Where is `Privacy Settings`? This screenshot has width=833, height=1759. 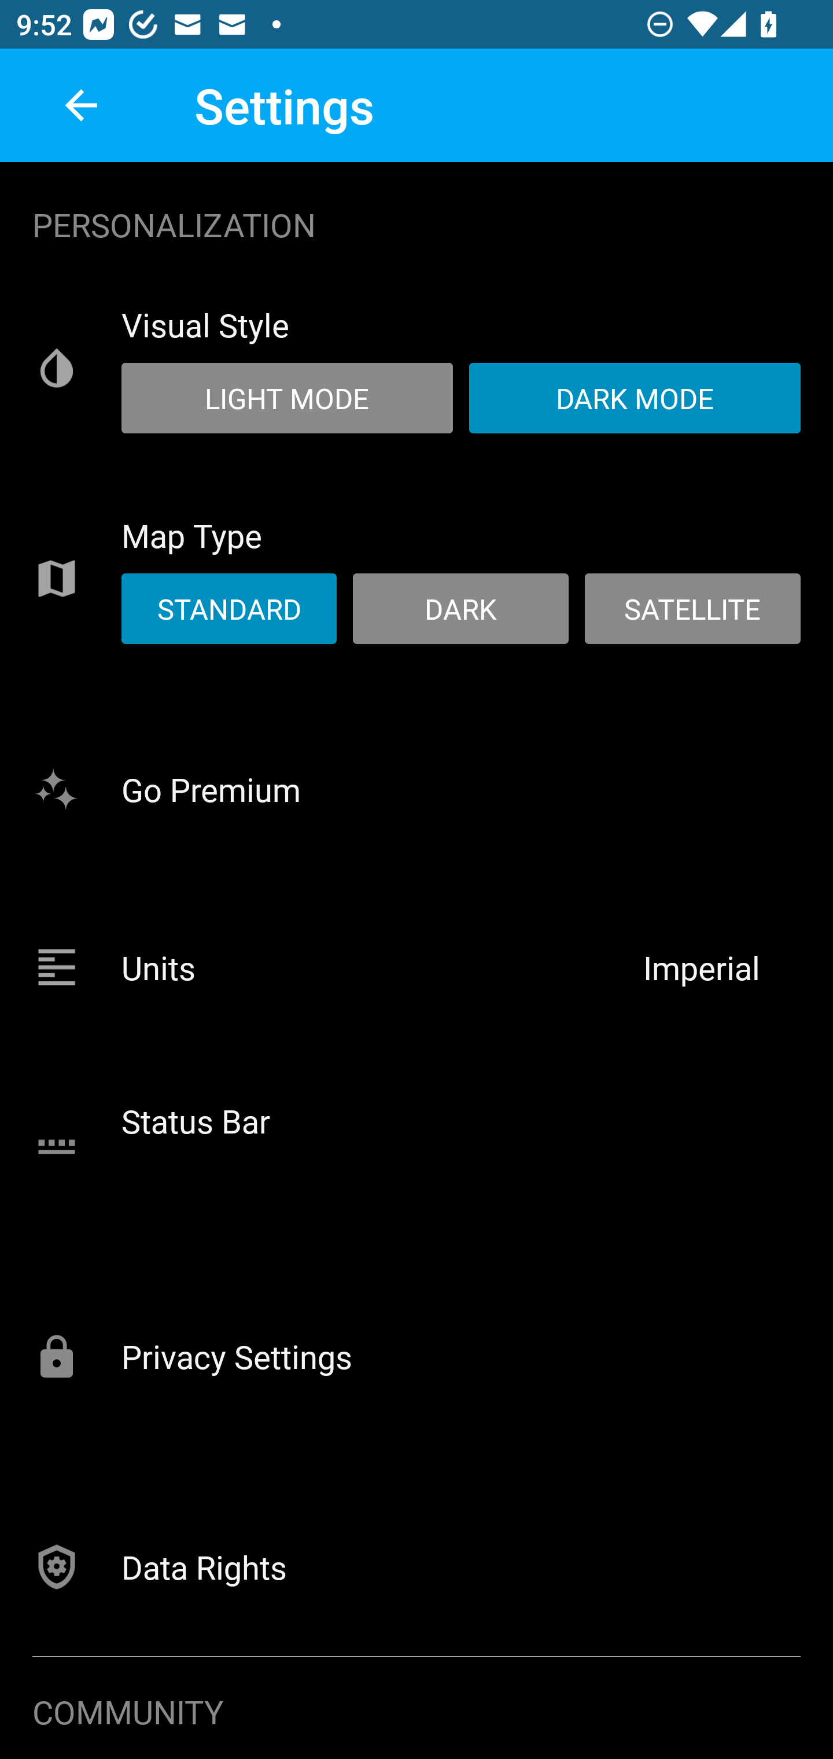 Privacy Settings is located at coordinates (417, 1356).